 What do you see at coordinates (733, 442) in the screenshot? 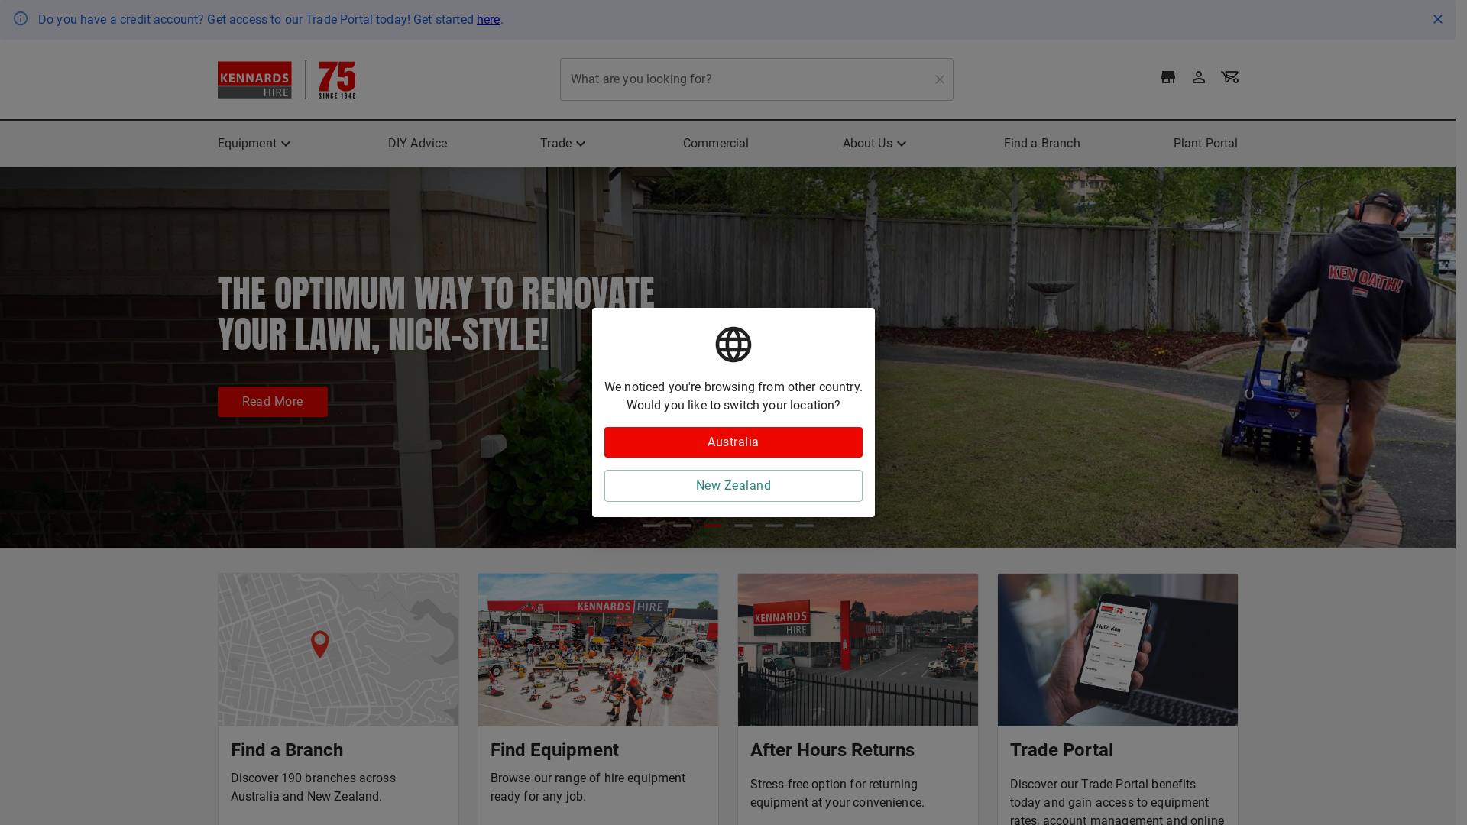
I see `Australia` at bounding box center [733, 442].